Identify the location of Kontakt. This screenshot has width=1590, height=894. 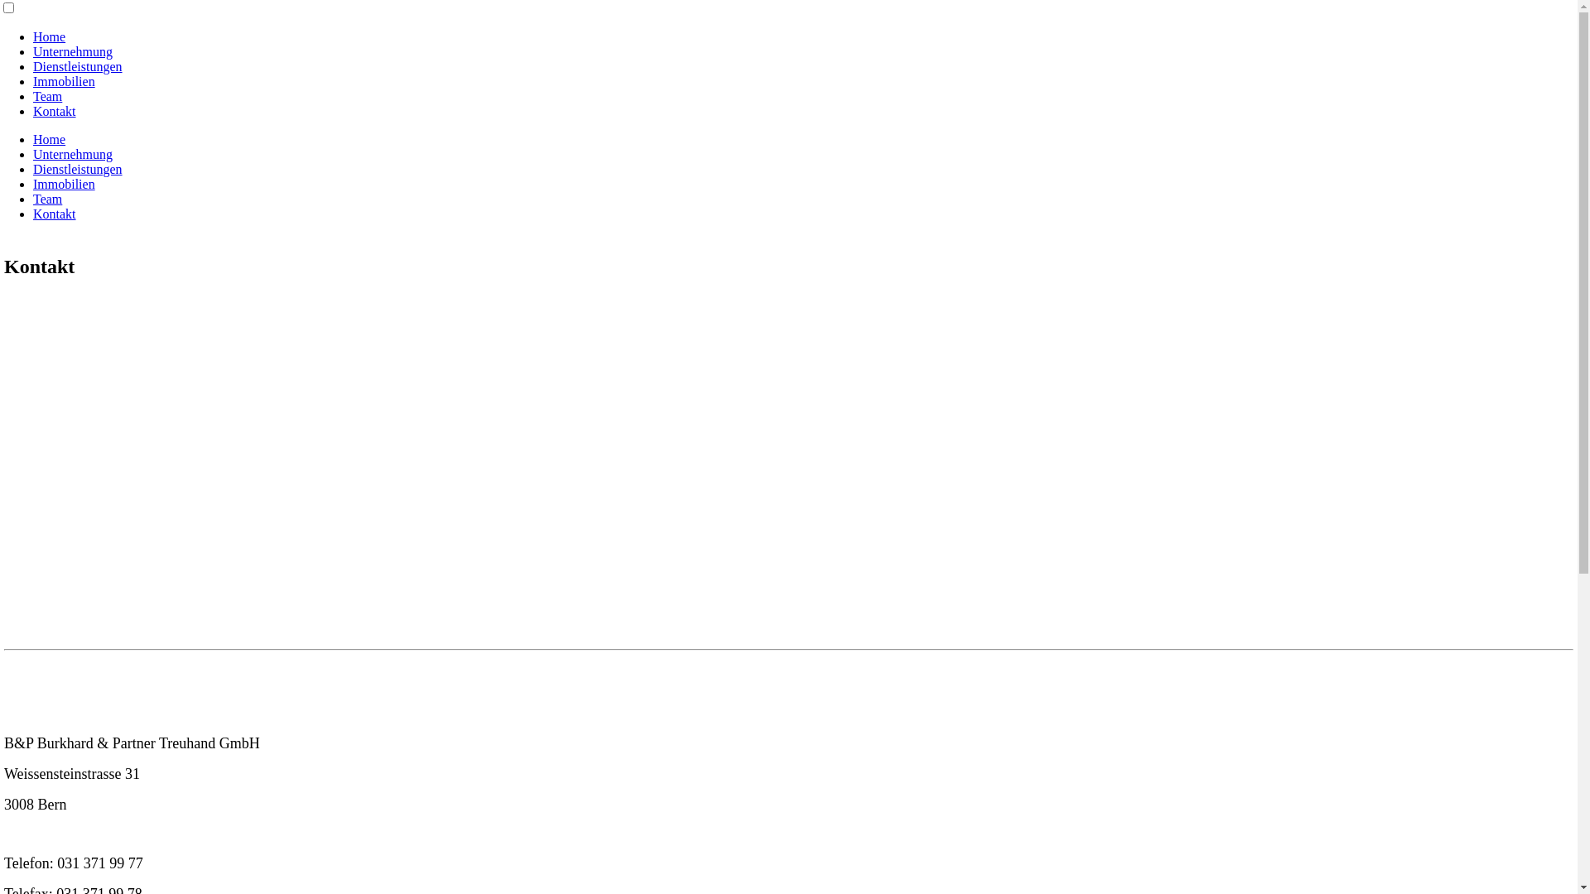
(55, 214).